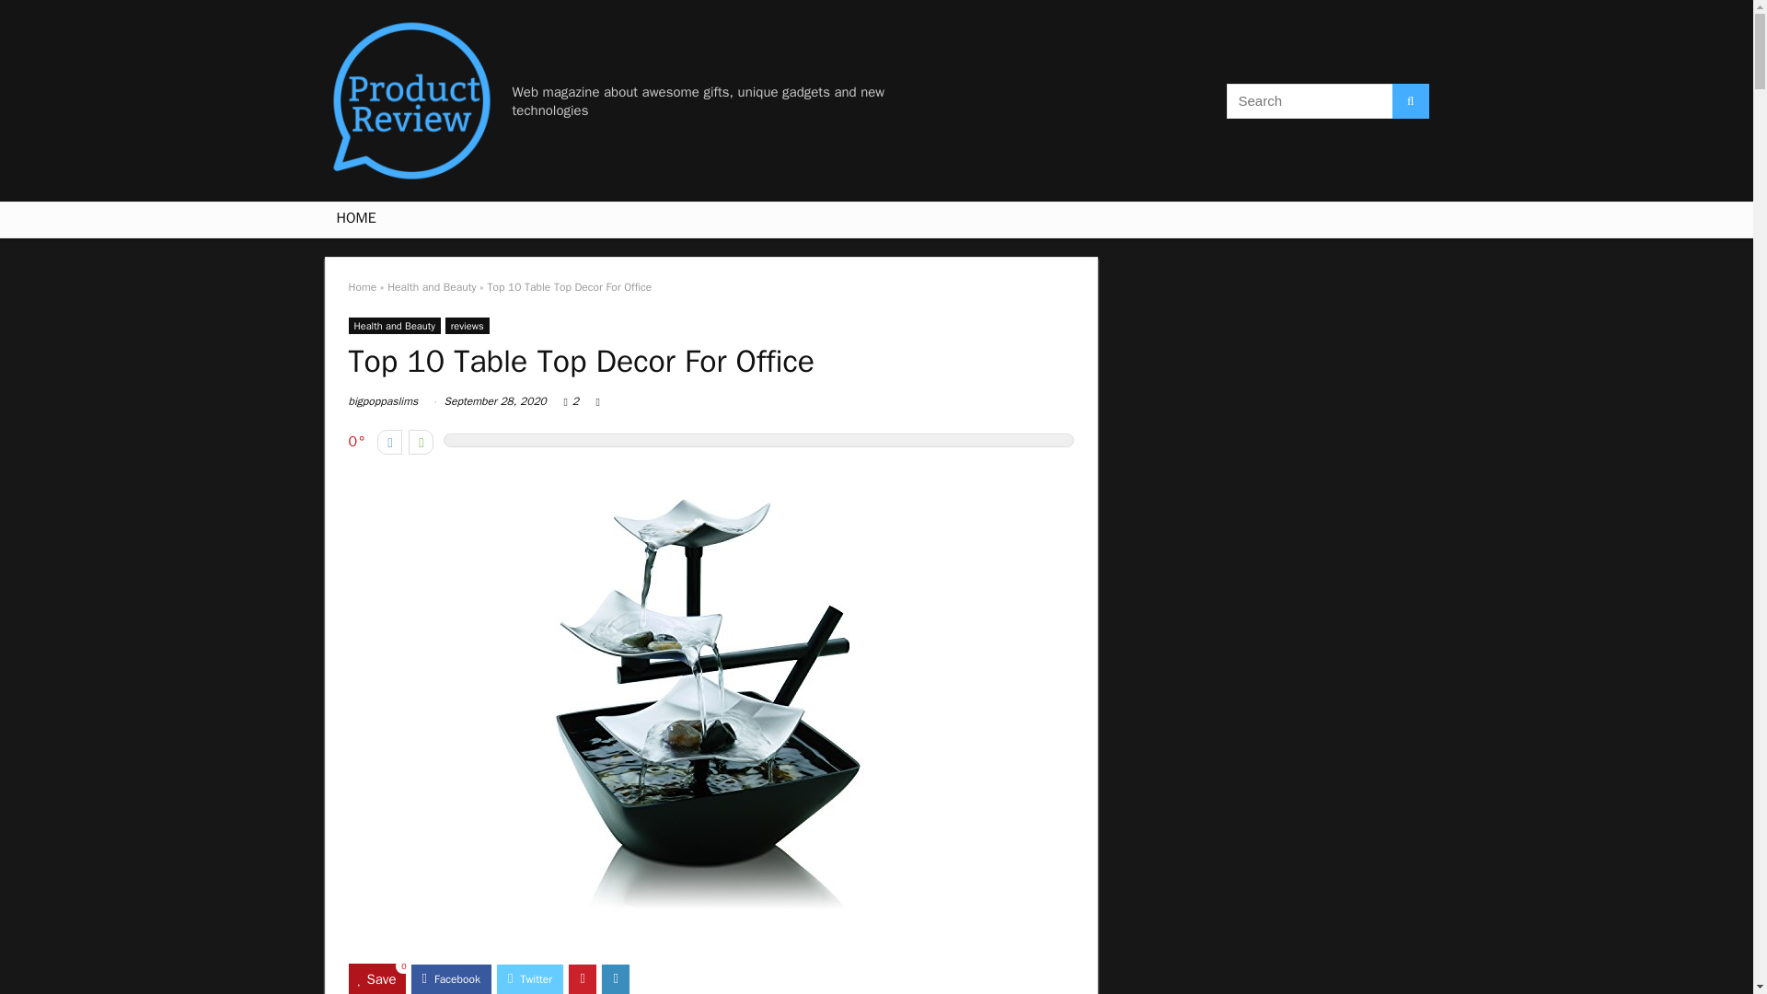  I want to click on View all posts in Health and Beauty, so click(394, 325).